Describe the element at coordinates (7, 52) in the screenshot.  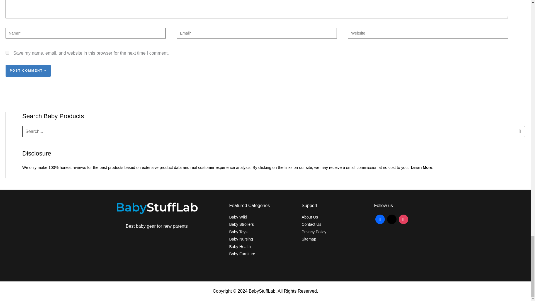
I see `yes` at that location.